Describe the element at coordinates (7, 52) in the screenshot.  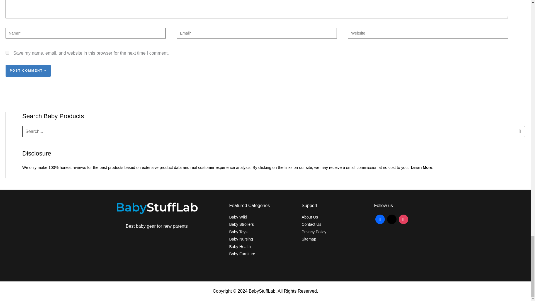
I see `yes` at that location.